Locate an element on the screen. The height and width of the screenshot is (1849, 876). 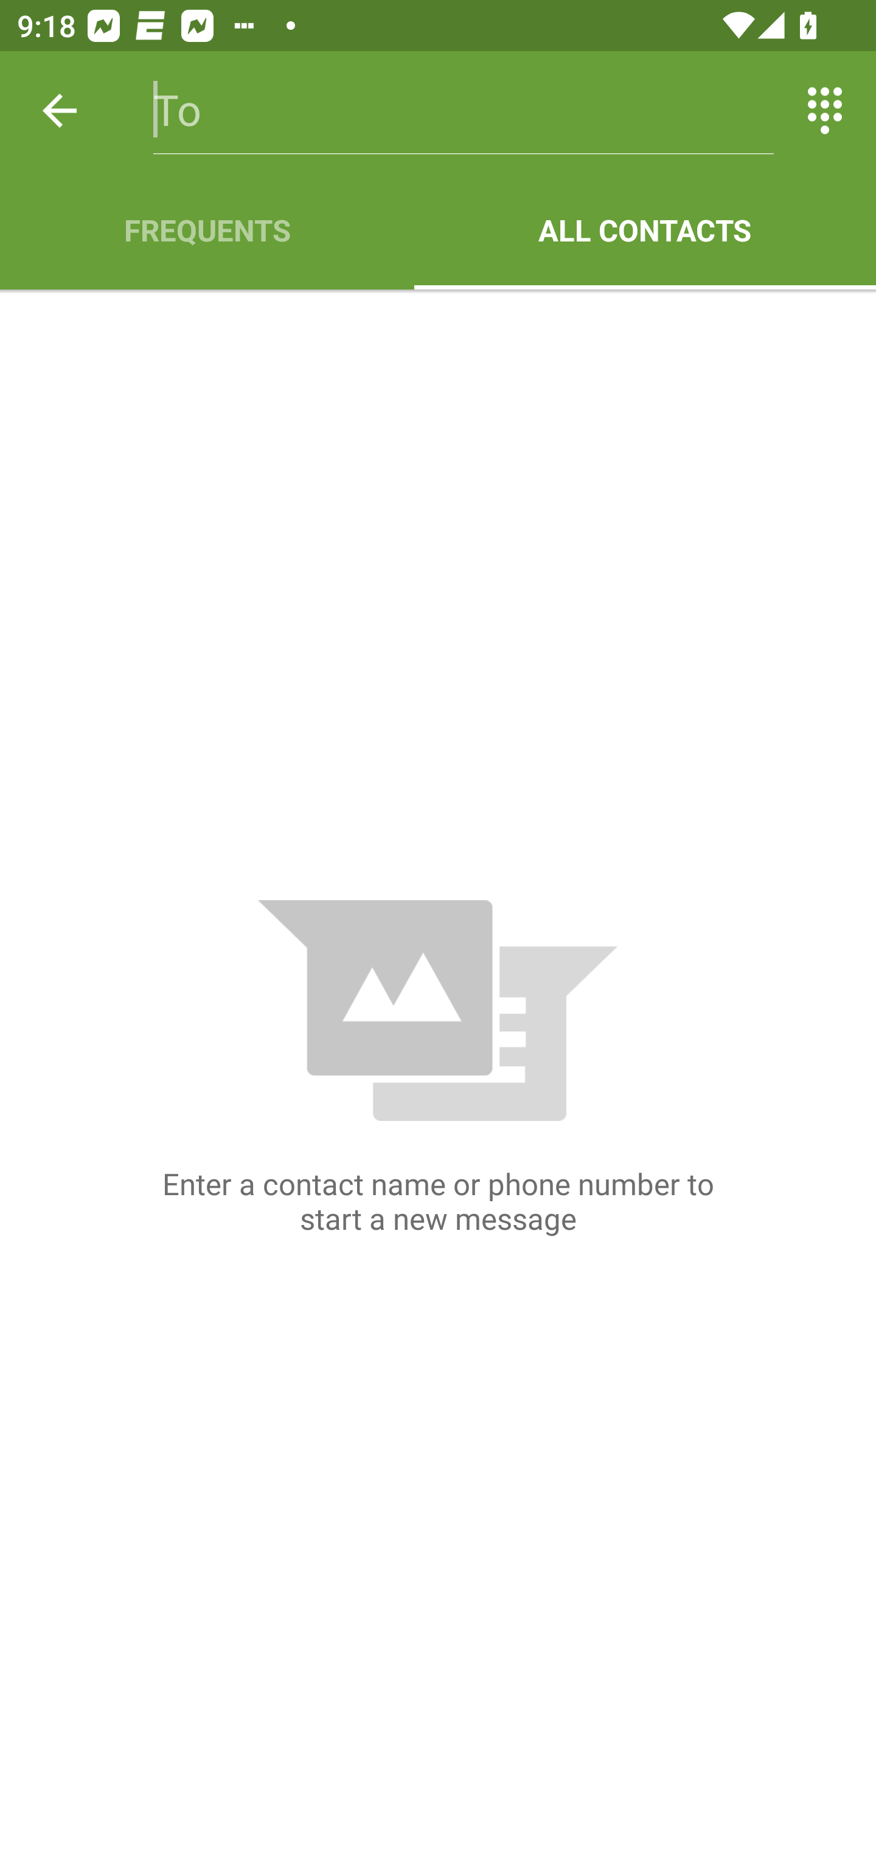
To is located at coordinates (463, 111).